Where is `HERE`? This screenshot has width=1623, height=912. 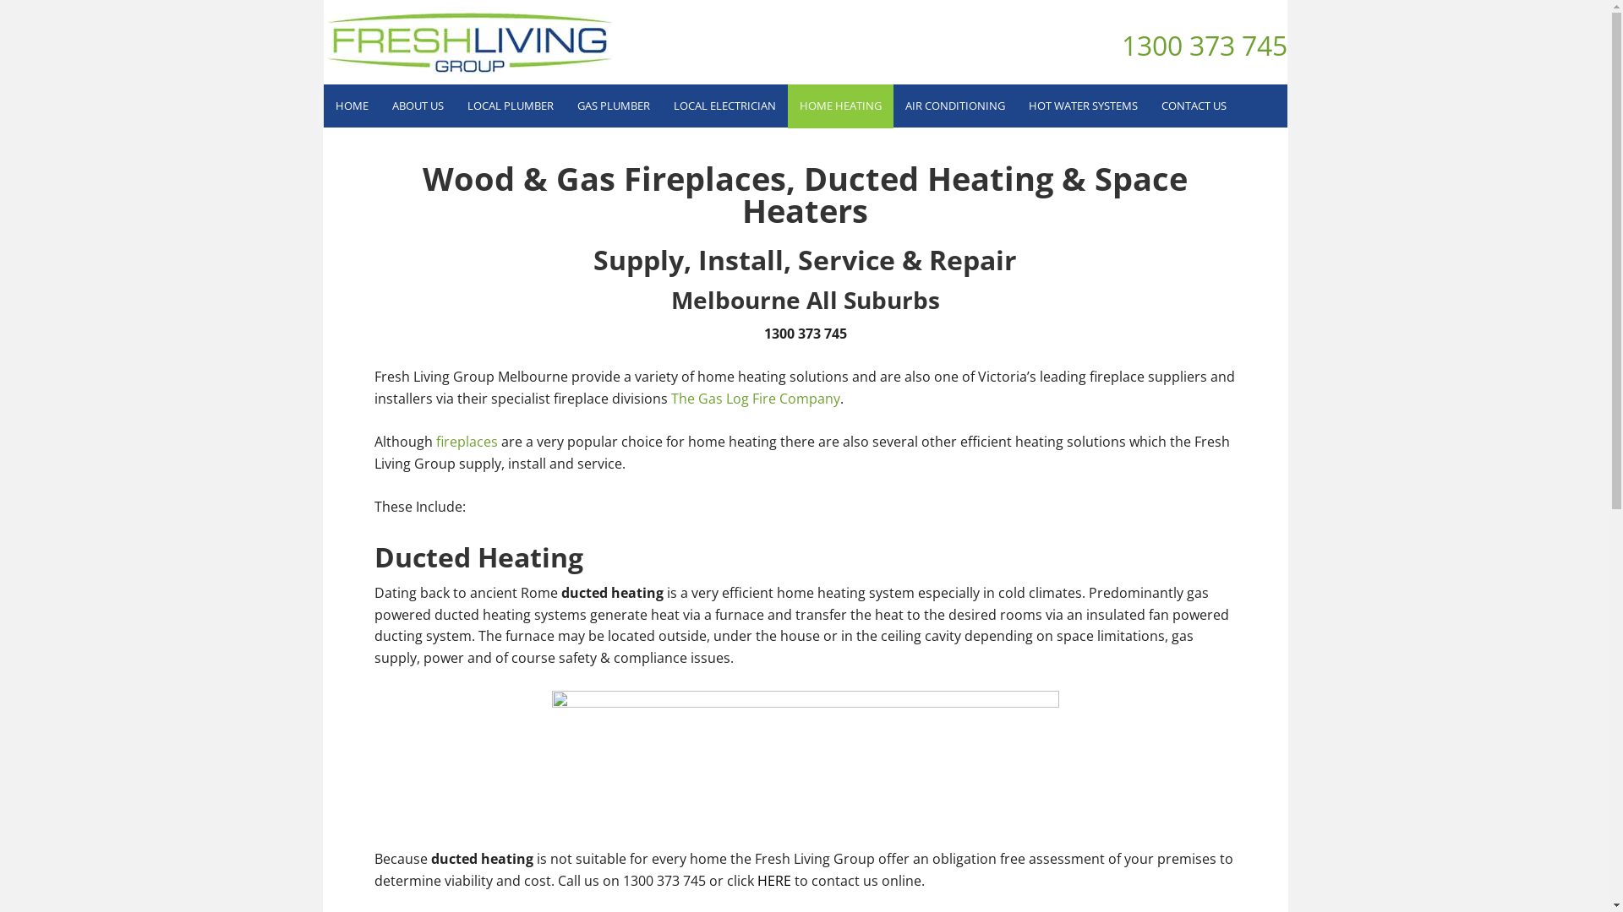 HERE is located at coordinates (774, 881).